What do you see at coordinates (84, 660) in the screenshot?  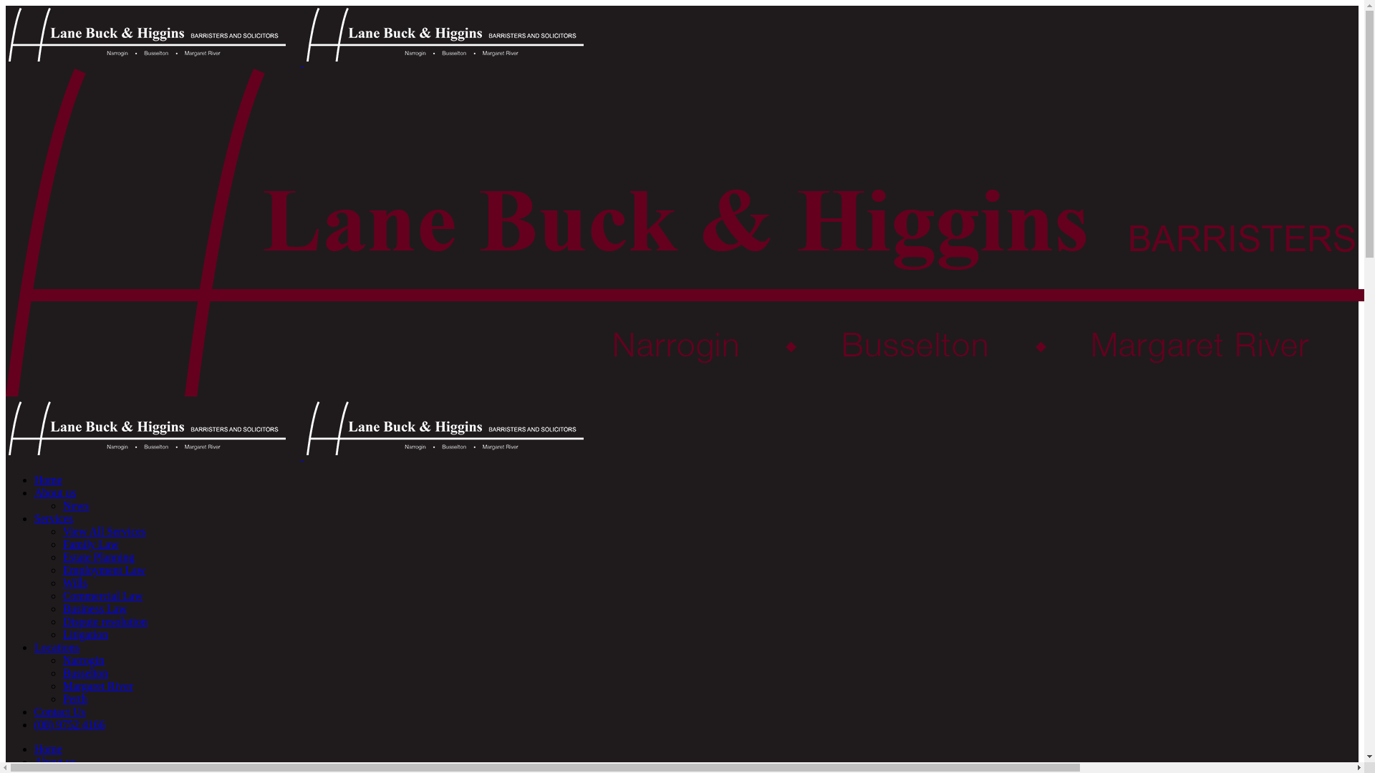 I see `Narrogin` at bounding box center [84, 660].